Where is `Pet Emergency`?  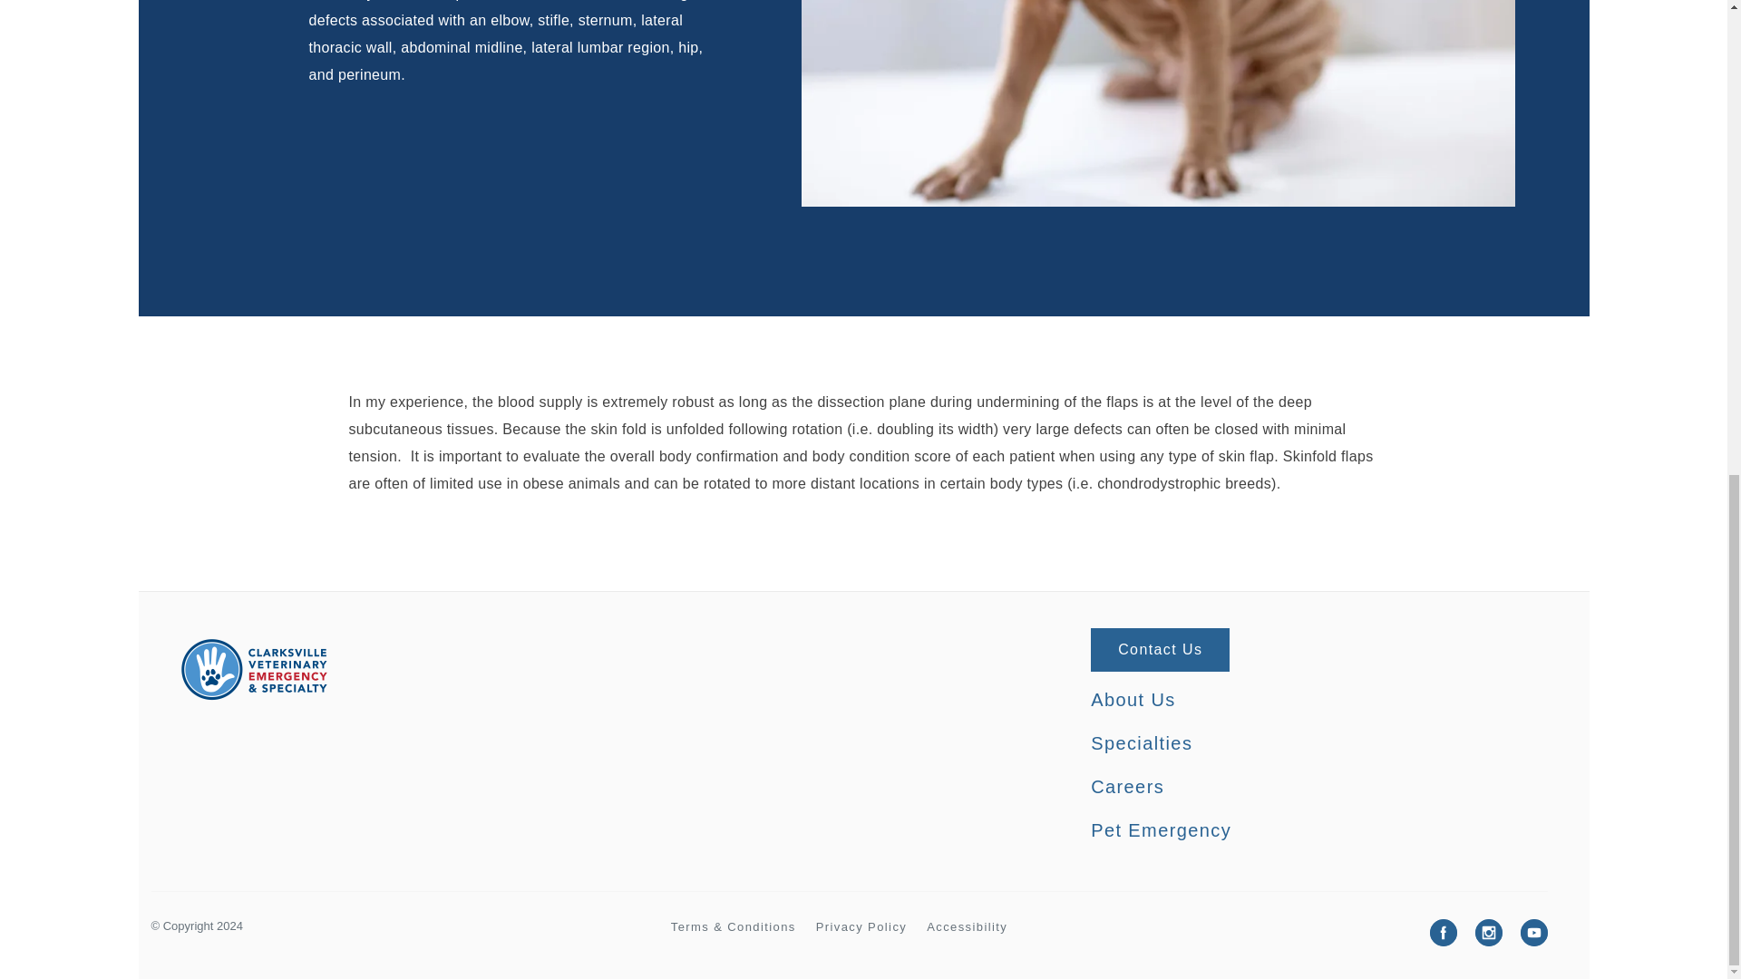
Pet Emergency is located at coordinates (1161, 830).